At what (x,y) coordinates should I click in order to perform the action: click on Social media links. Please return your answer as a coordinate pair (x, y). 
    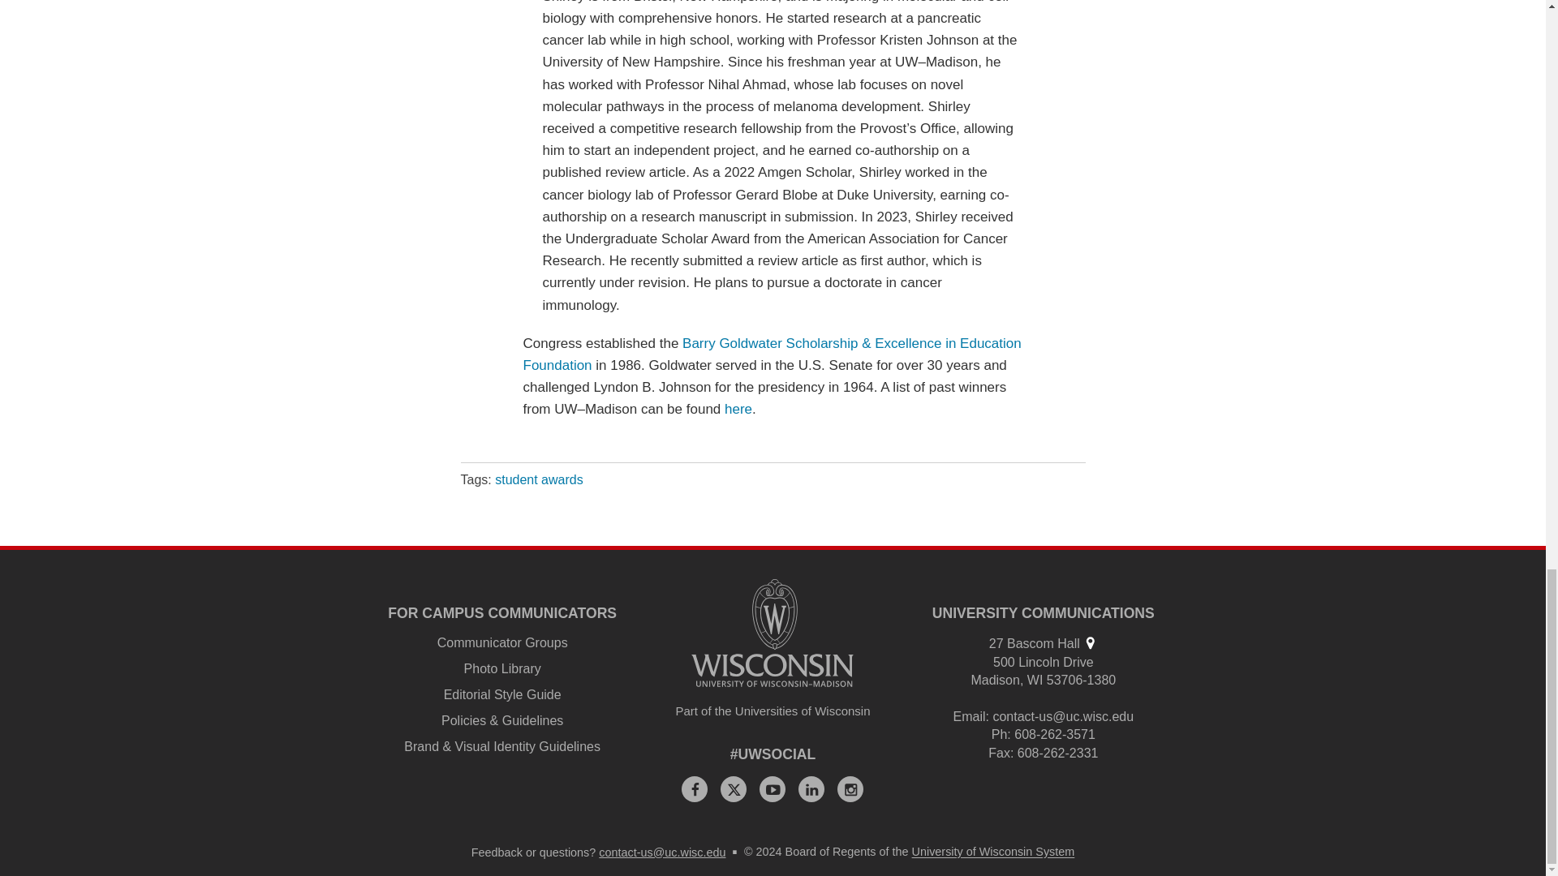
    Looking at the image, I should click on (773, 754).